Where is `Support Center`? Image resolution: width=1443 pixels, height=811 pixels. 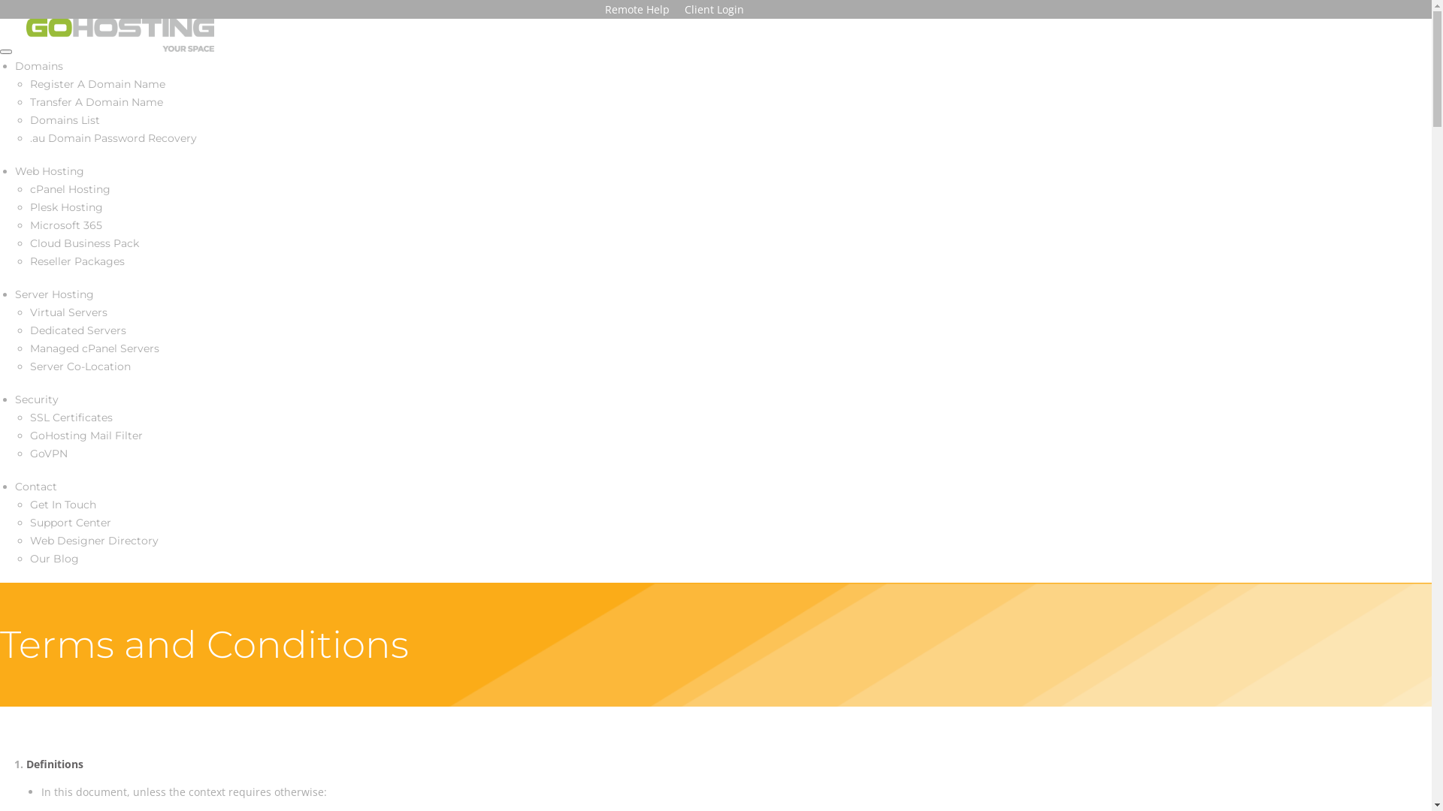 Support Center is located at coordinates (71, 523).